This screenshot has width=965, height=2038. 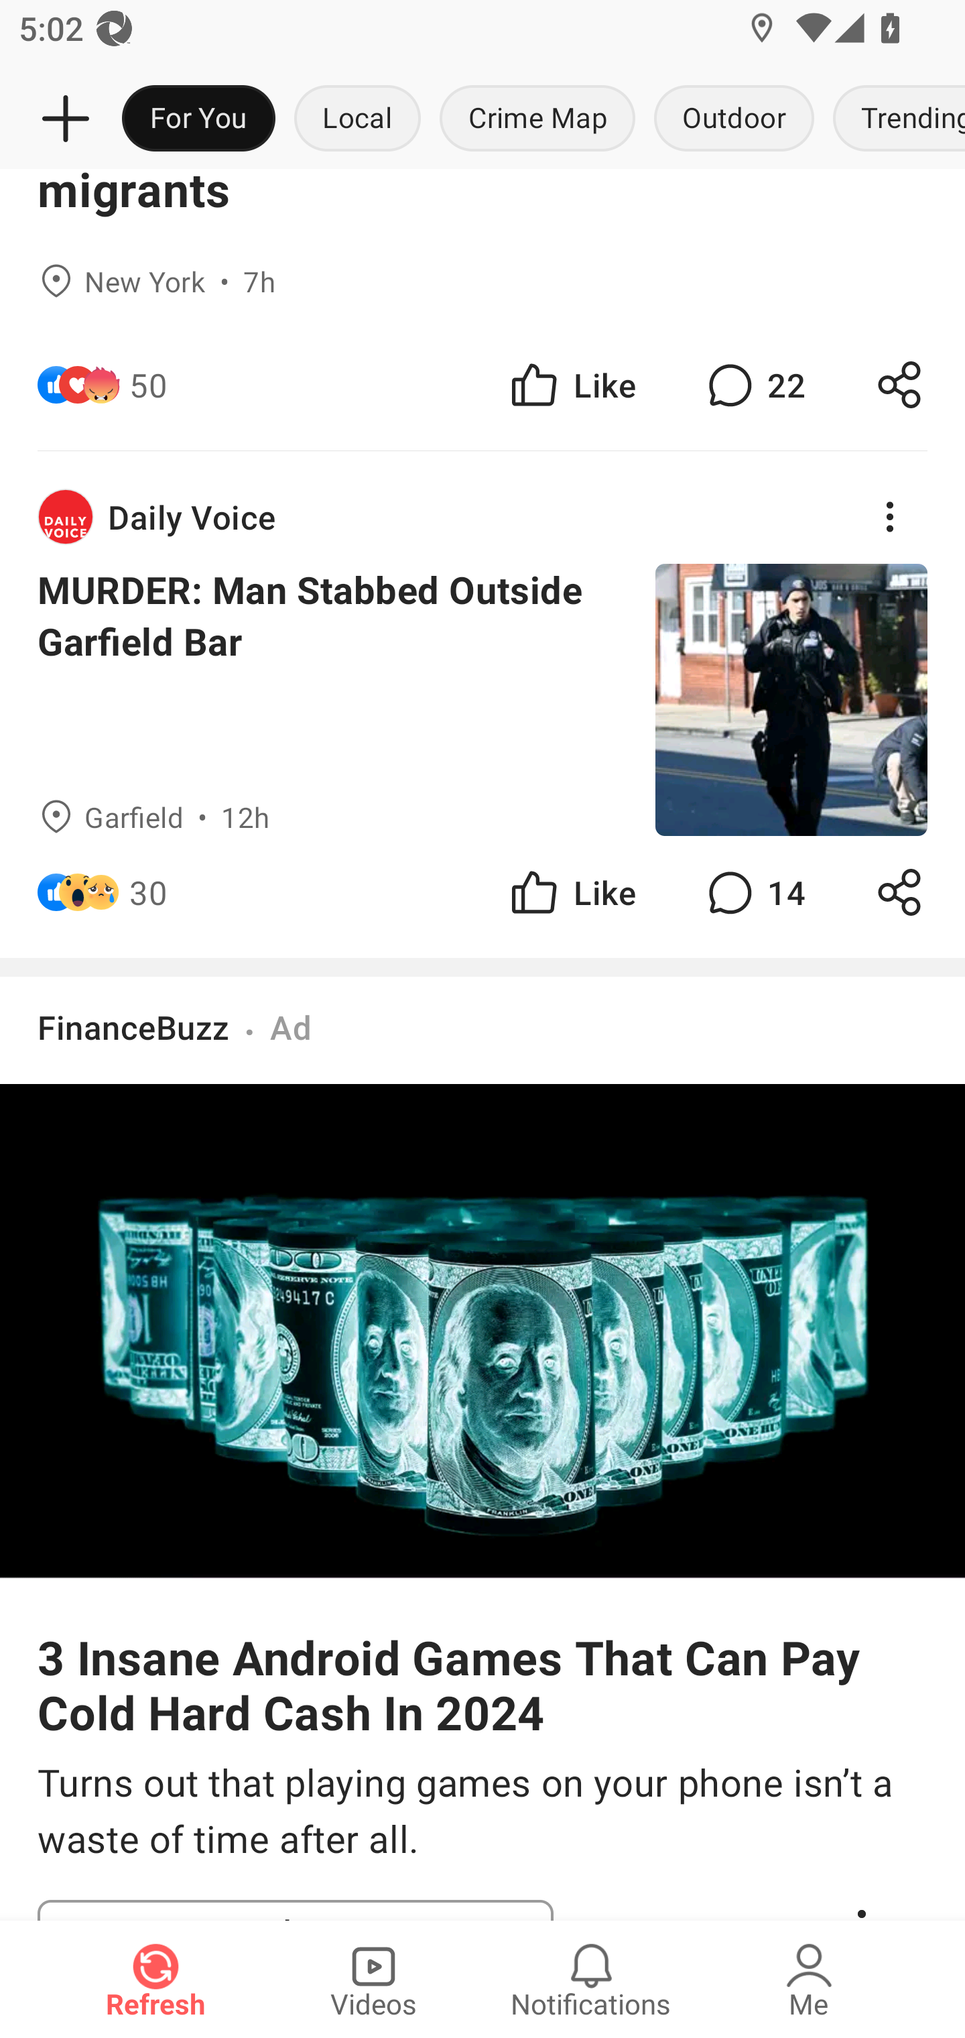 What do you see at coordinates (733, 119) in the screenshot?
I see `Outdoor` at bounding box center [733, 119].